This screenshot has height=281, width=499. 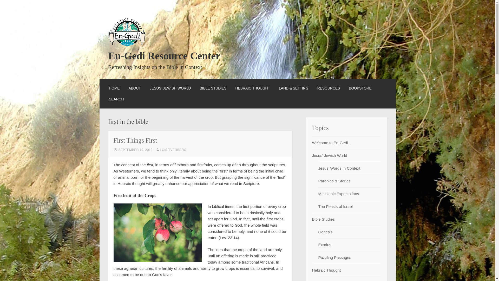 What do you see at coordinates (329, 88) in the screenshot?
I see `RESOURCES` at bounding box center [329, 88].